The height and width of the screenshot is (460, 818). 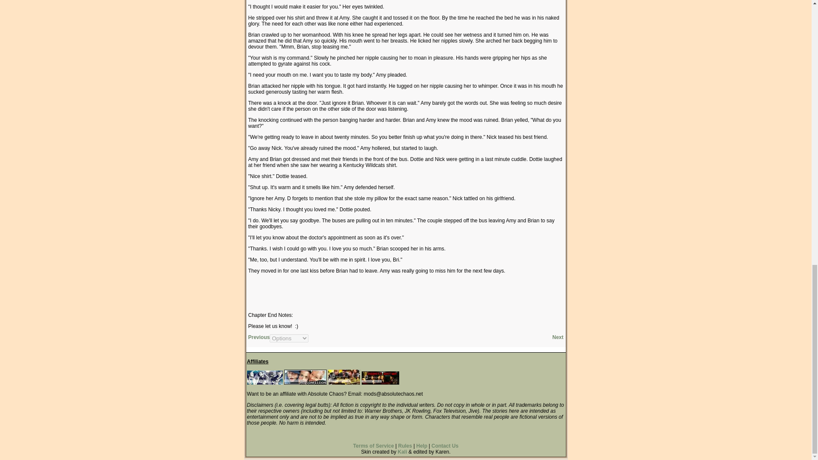 I want to click on Backstreet Noise Project, so click(x=343, y=377).